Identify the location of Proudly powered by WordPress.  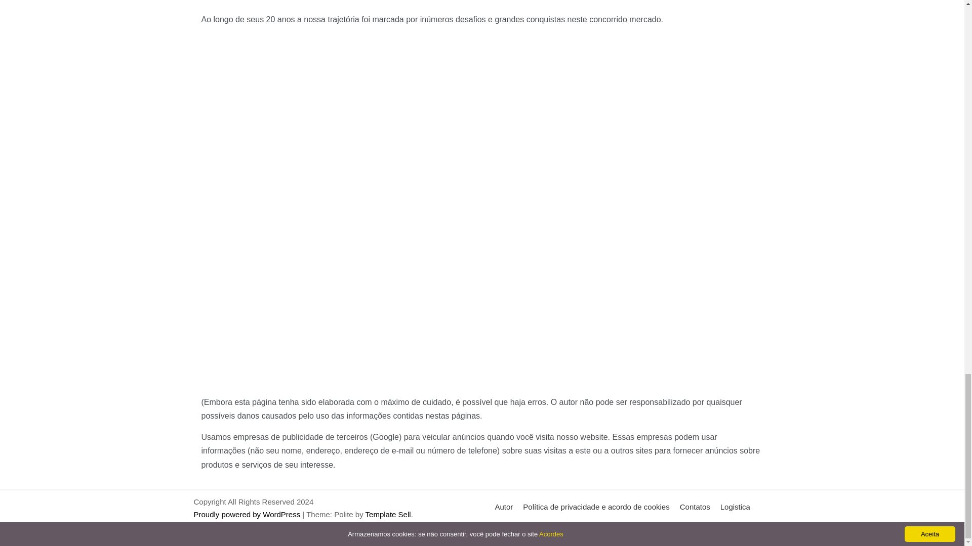
(248, 514).